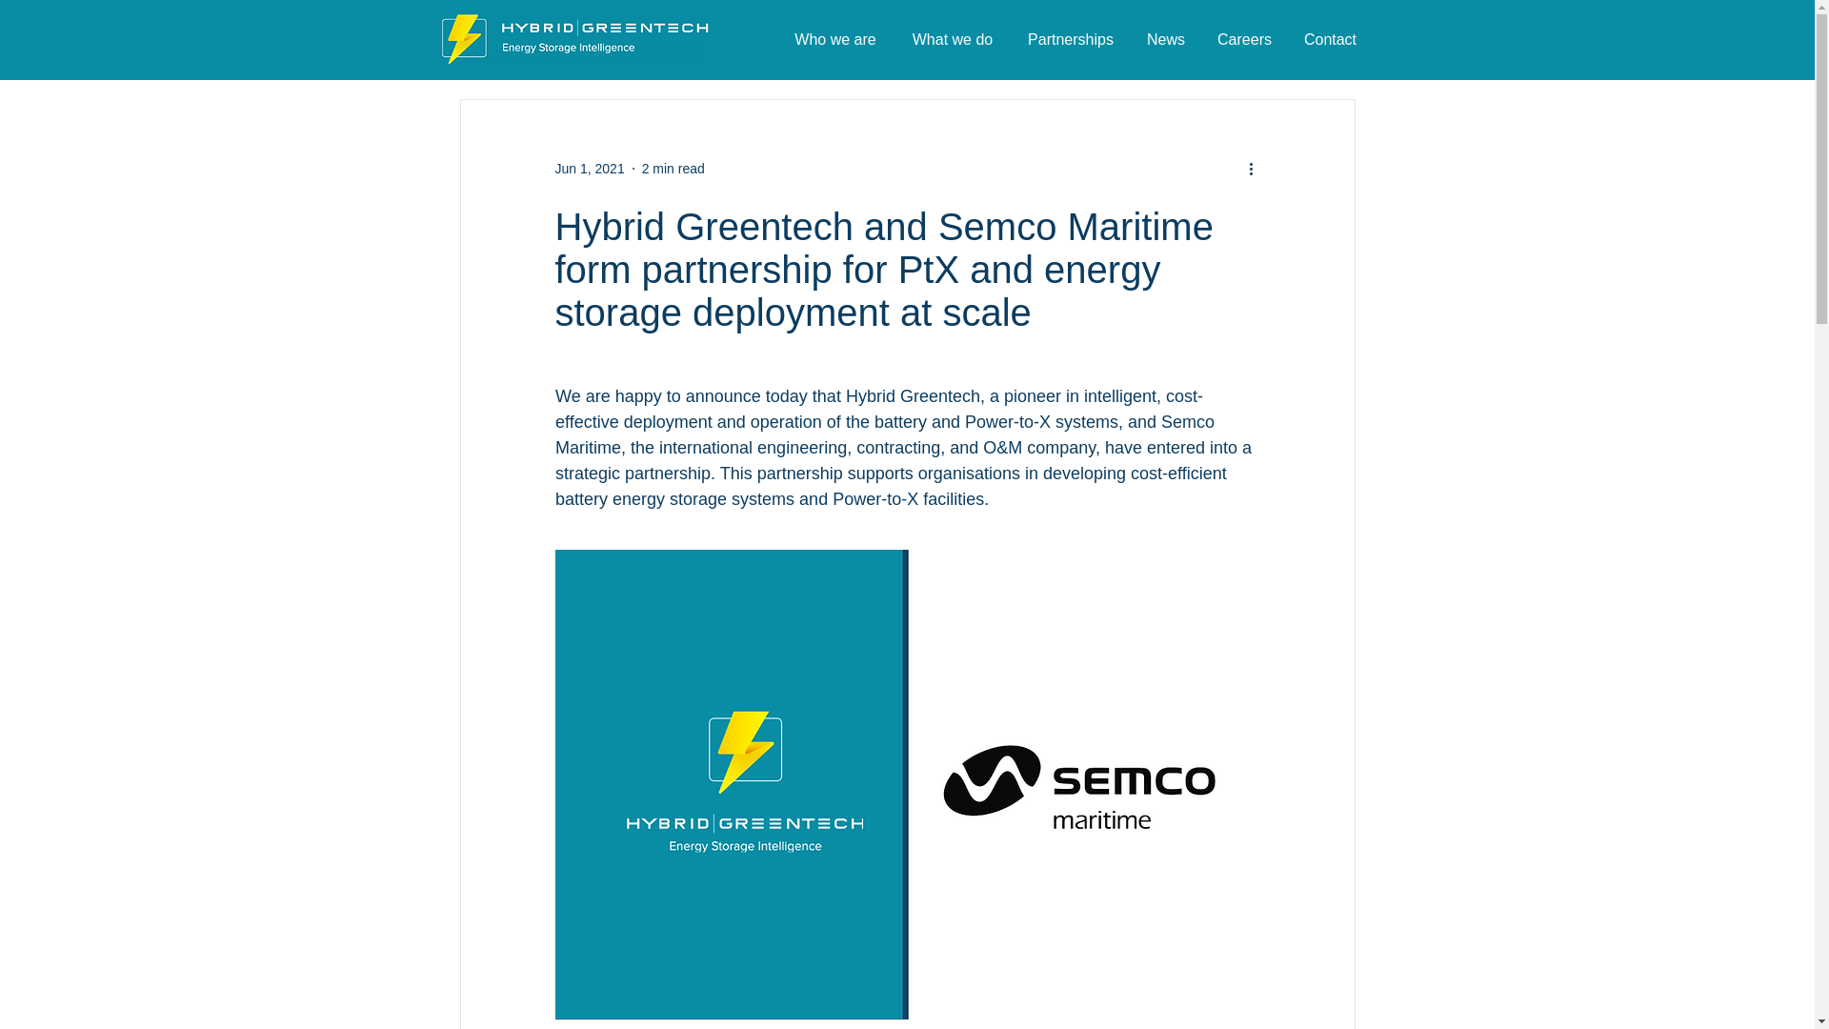 The height and width of the screenshot is (1029, 1829). I want to click on Jun 1, 2021, so click(589, 168).